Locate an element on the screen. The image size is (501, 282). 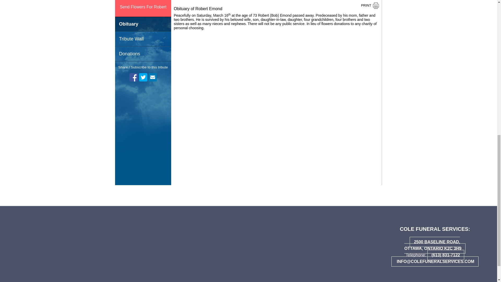
Obituary is located at coordinates (143, 24).